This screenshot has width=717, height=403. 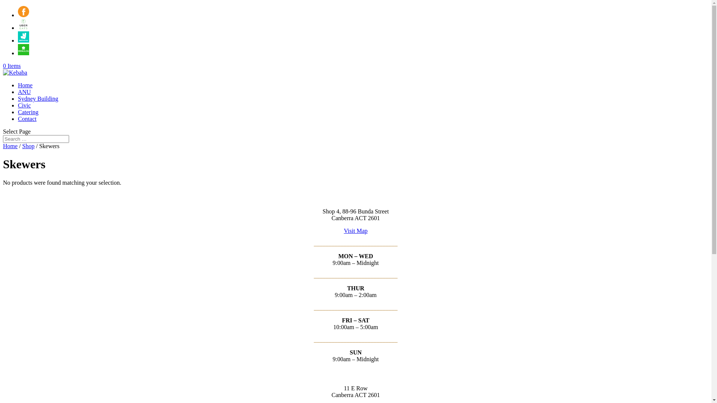 I want to click on Civic, so click(x=25, y=105).